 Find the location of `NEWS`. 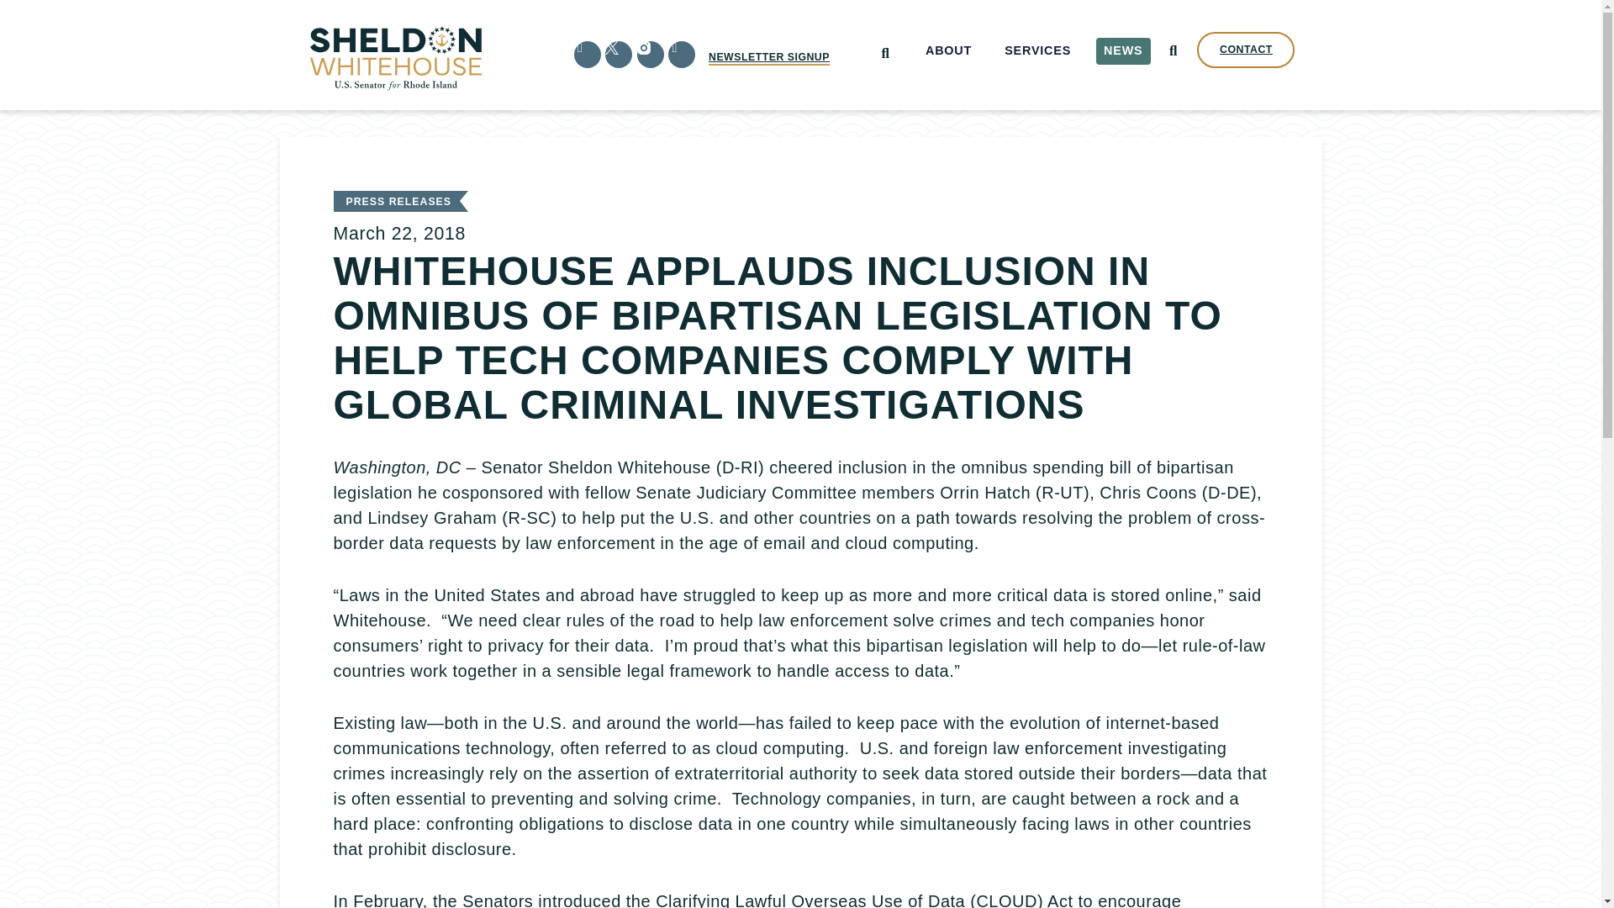

NEWS is located at coordinates (1123, 50).